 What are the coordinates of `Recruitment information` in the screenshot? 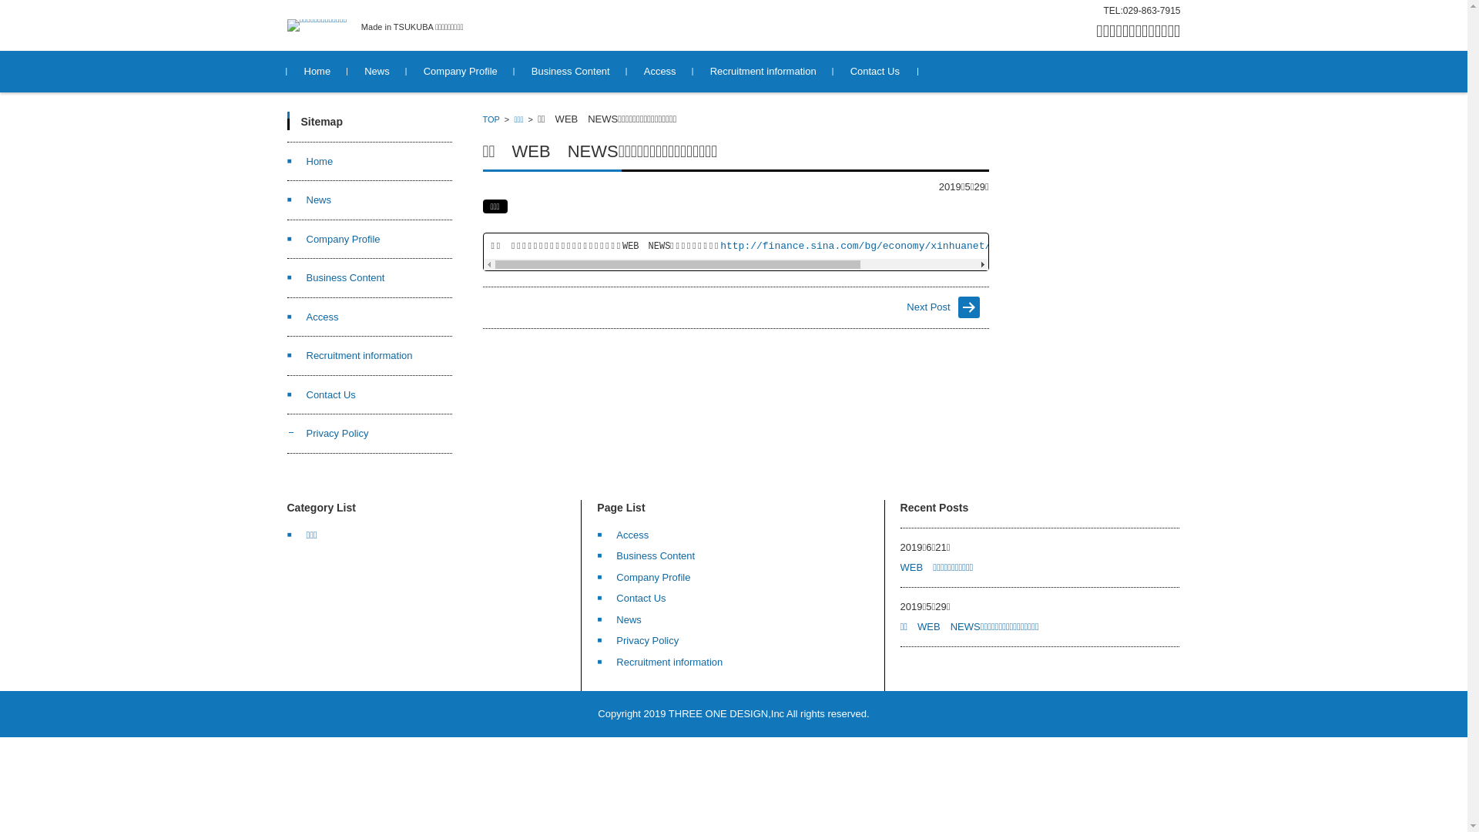 It's located at (350, 356).